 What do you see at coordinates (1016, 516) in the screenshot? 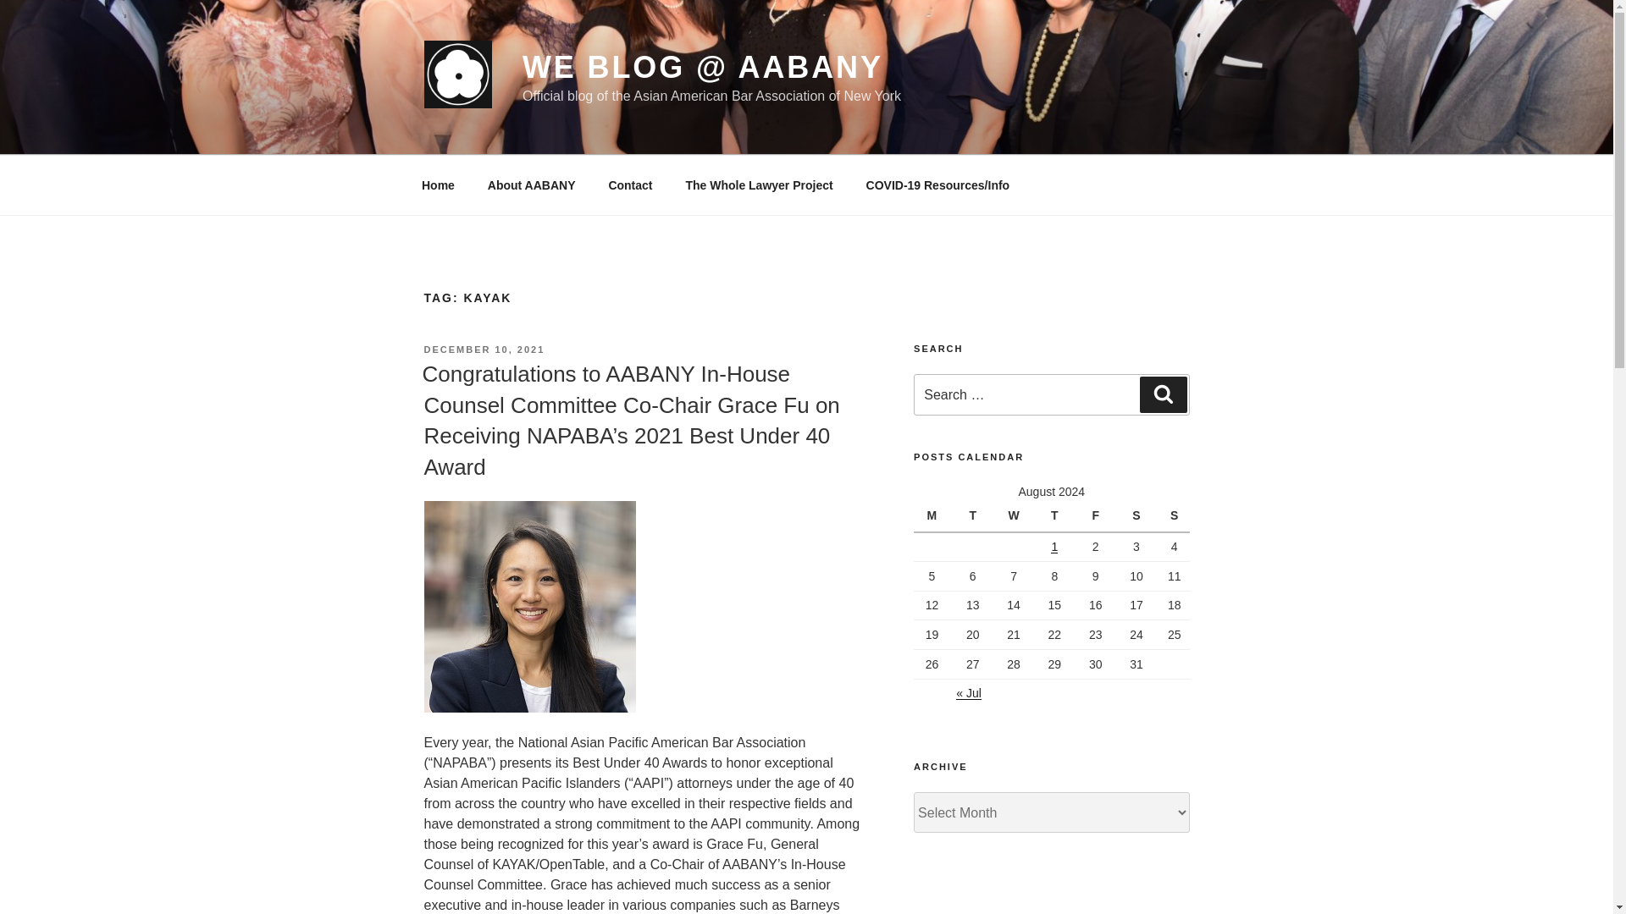
I see `Wednesday` at bounding box center [1016, 516].